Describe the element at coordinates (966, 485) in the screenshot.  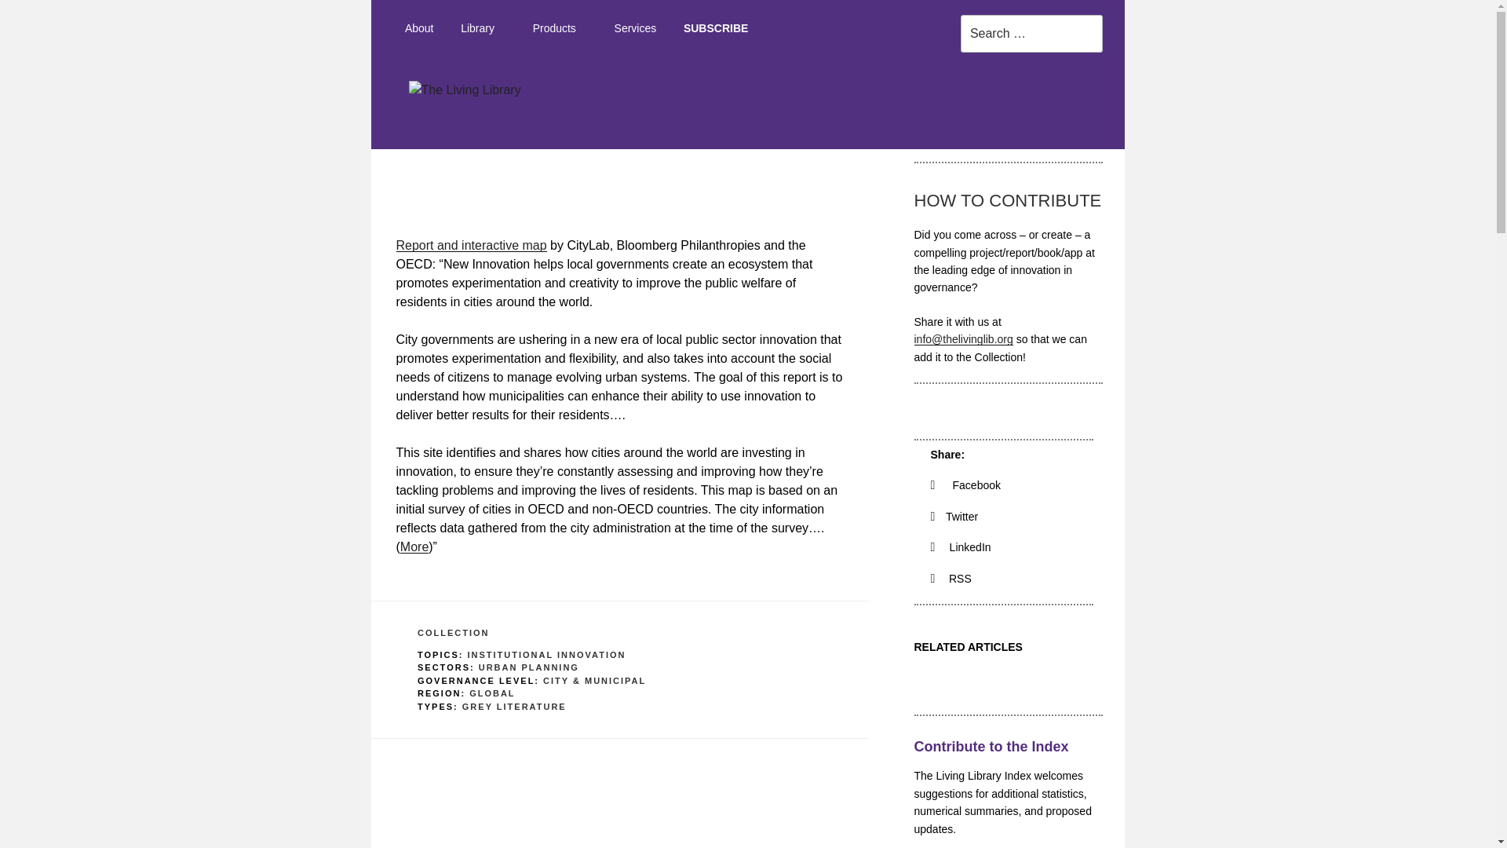
I see `  Facebook` at that location.